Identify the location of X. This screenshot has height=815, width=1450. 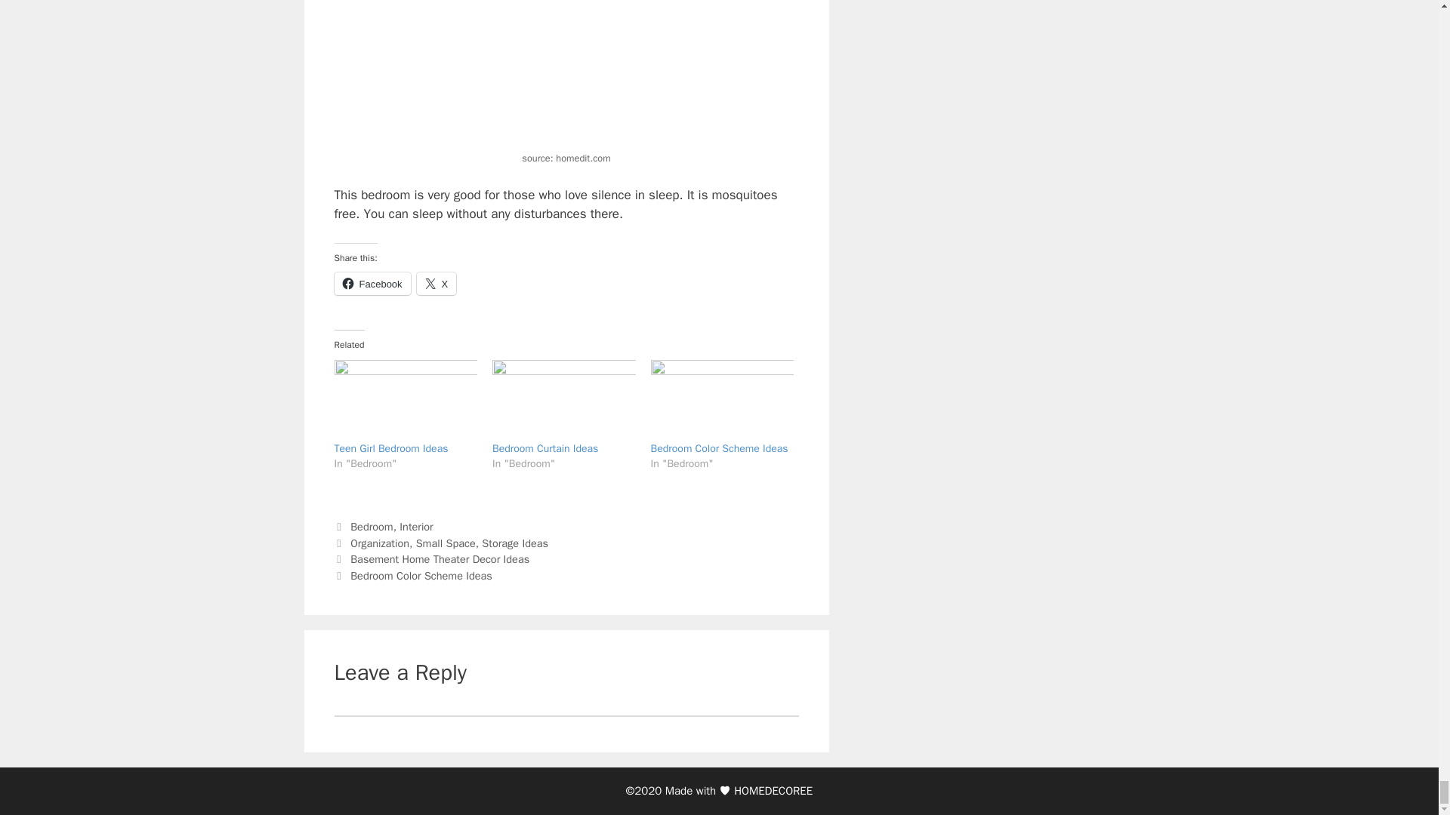
(437, 283).